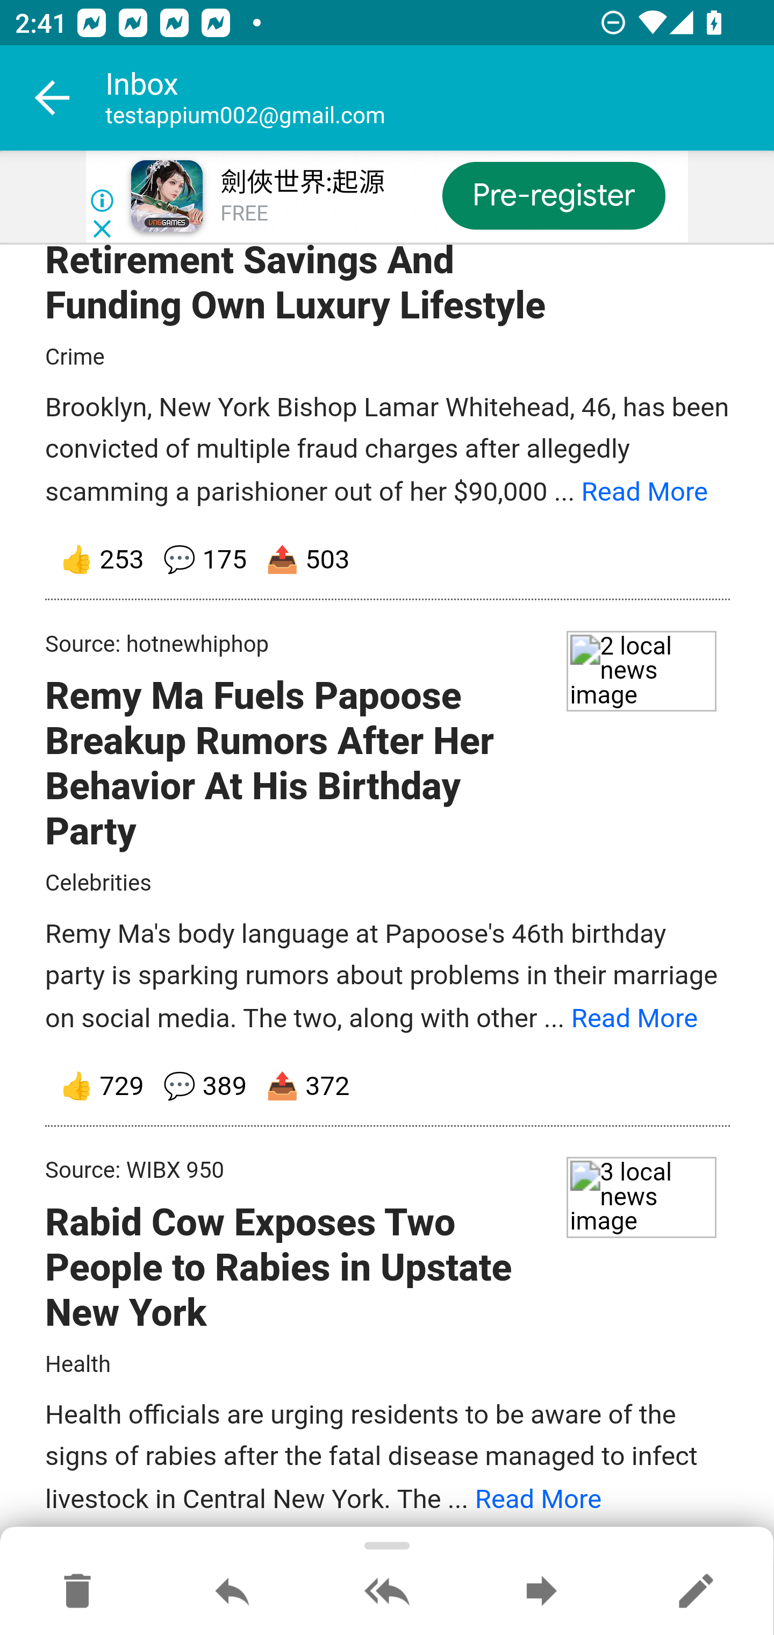 The image size is (774, 1635). What do you see at coordinates (388, 561) in the screenshot?
I see `👍 253   💬 175   📤 503` at bounding box center [388, 561].